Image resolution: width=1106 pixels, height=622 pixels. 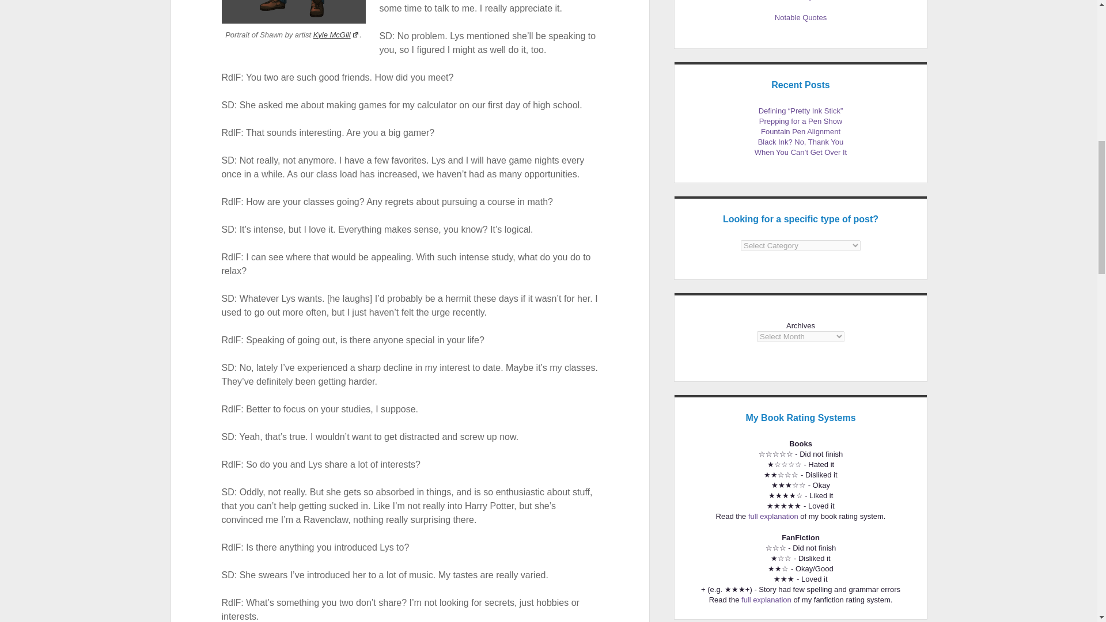 I want to click on Kyle McGill, so click(x=336, y=35).